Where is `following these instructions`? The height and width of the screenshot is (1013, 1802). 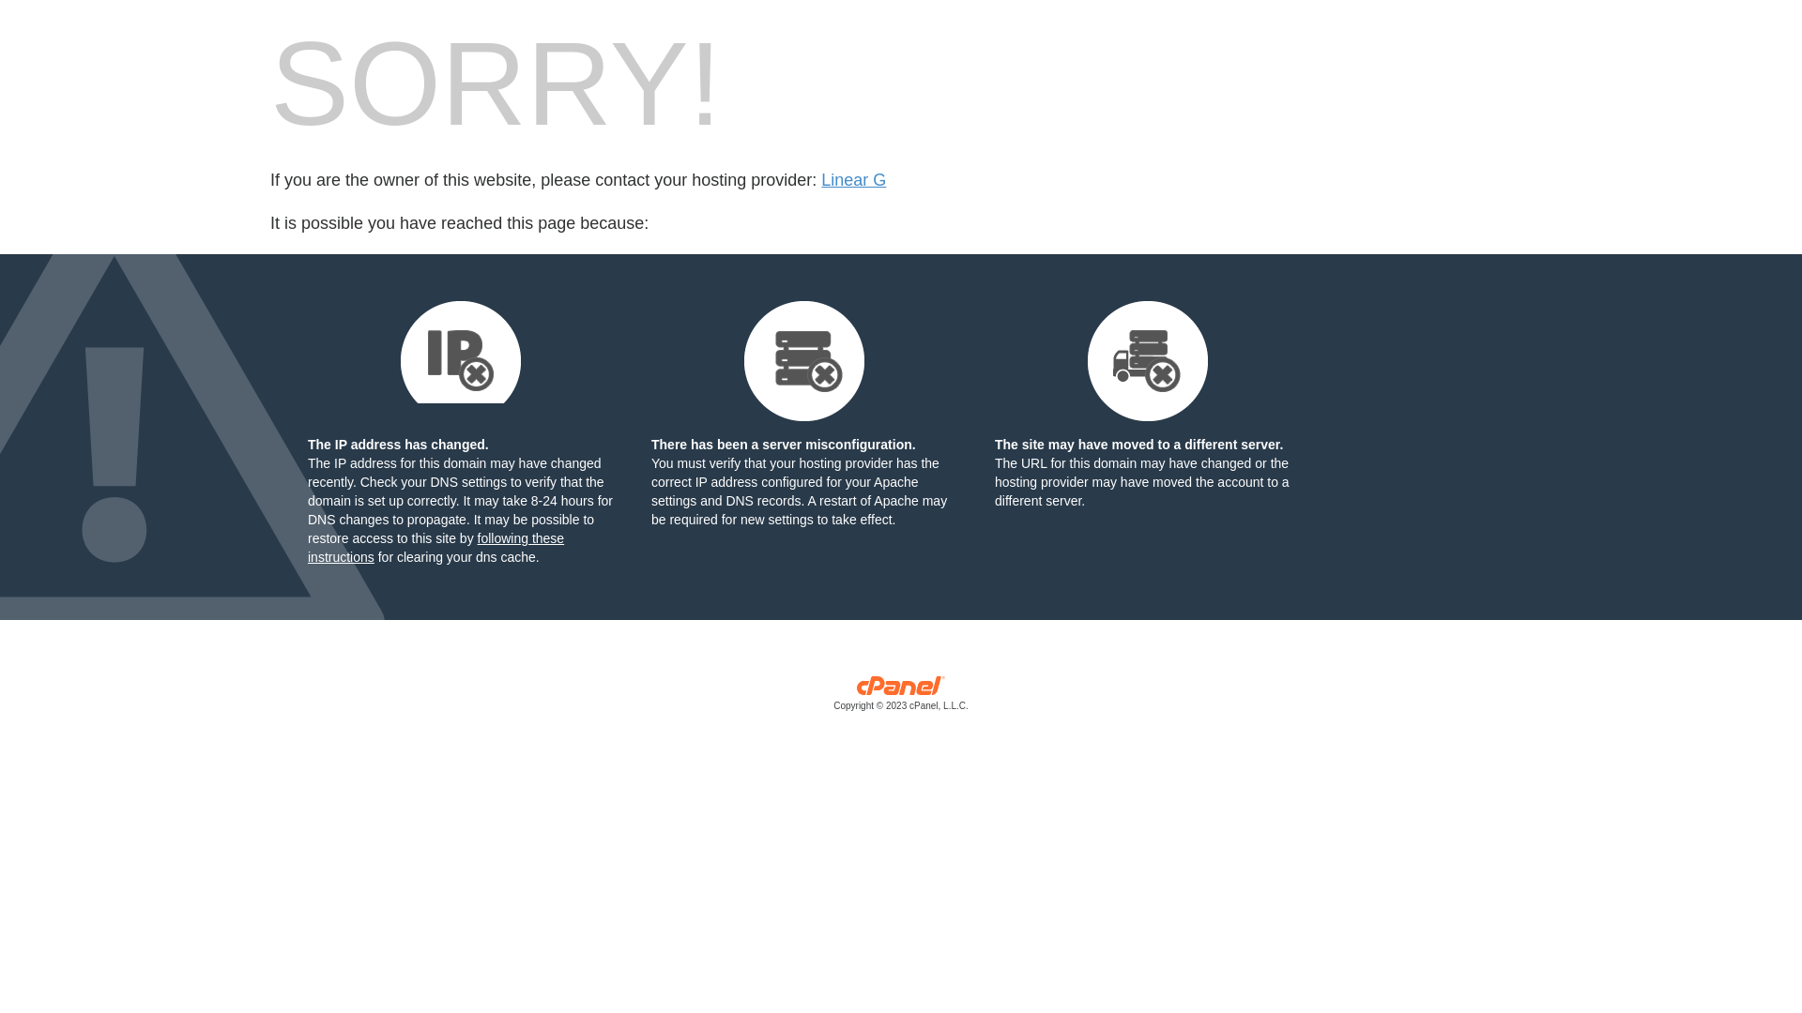 following these instructions is located at coordinates (435, 548).